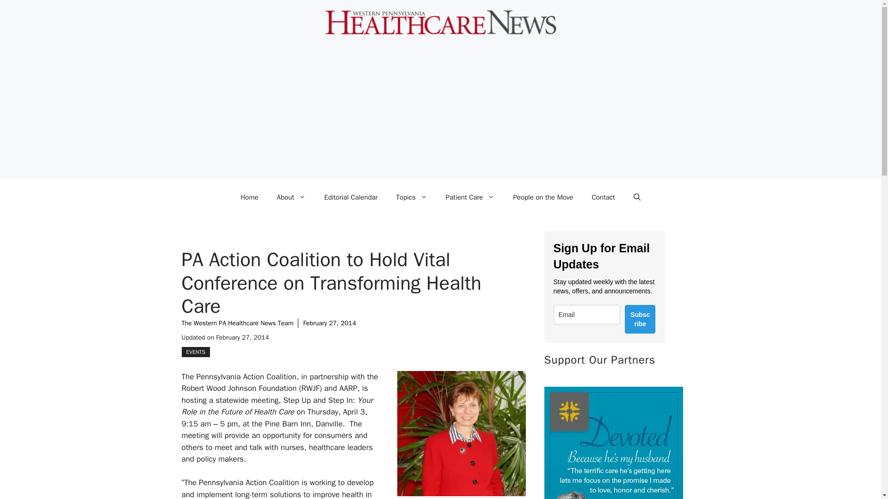 The height and width of the screenshot is (499, 888). I want to click on Topics, so click(412, 197).